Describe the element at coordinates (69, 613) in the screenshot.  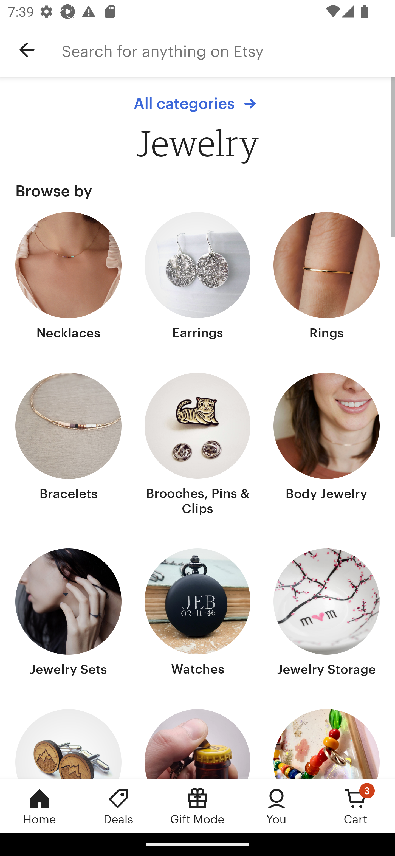
I see `Jewelry Sets` at that location.